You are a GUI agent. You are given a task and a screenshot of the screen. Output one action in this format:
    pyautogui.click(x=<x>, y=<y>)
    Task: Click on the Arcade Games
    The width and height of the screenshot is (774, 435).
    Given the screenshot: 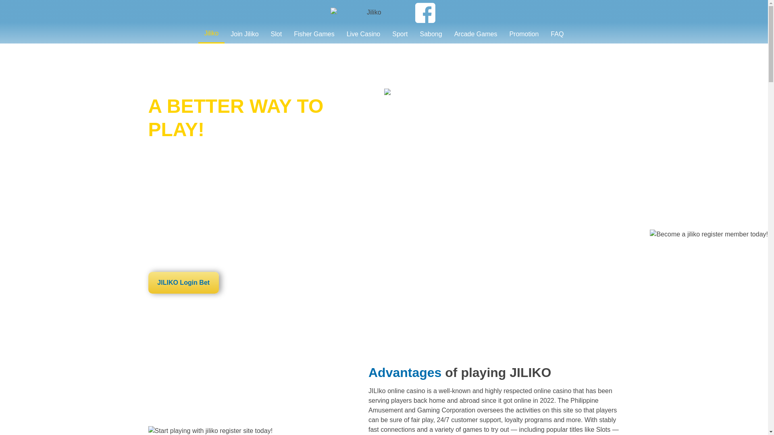 What is the action you would take?
    pyautogui.click(x=476, y=33)
    